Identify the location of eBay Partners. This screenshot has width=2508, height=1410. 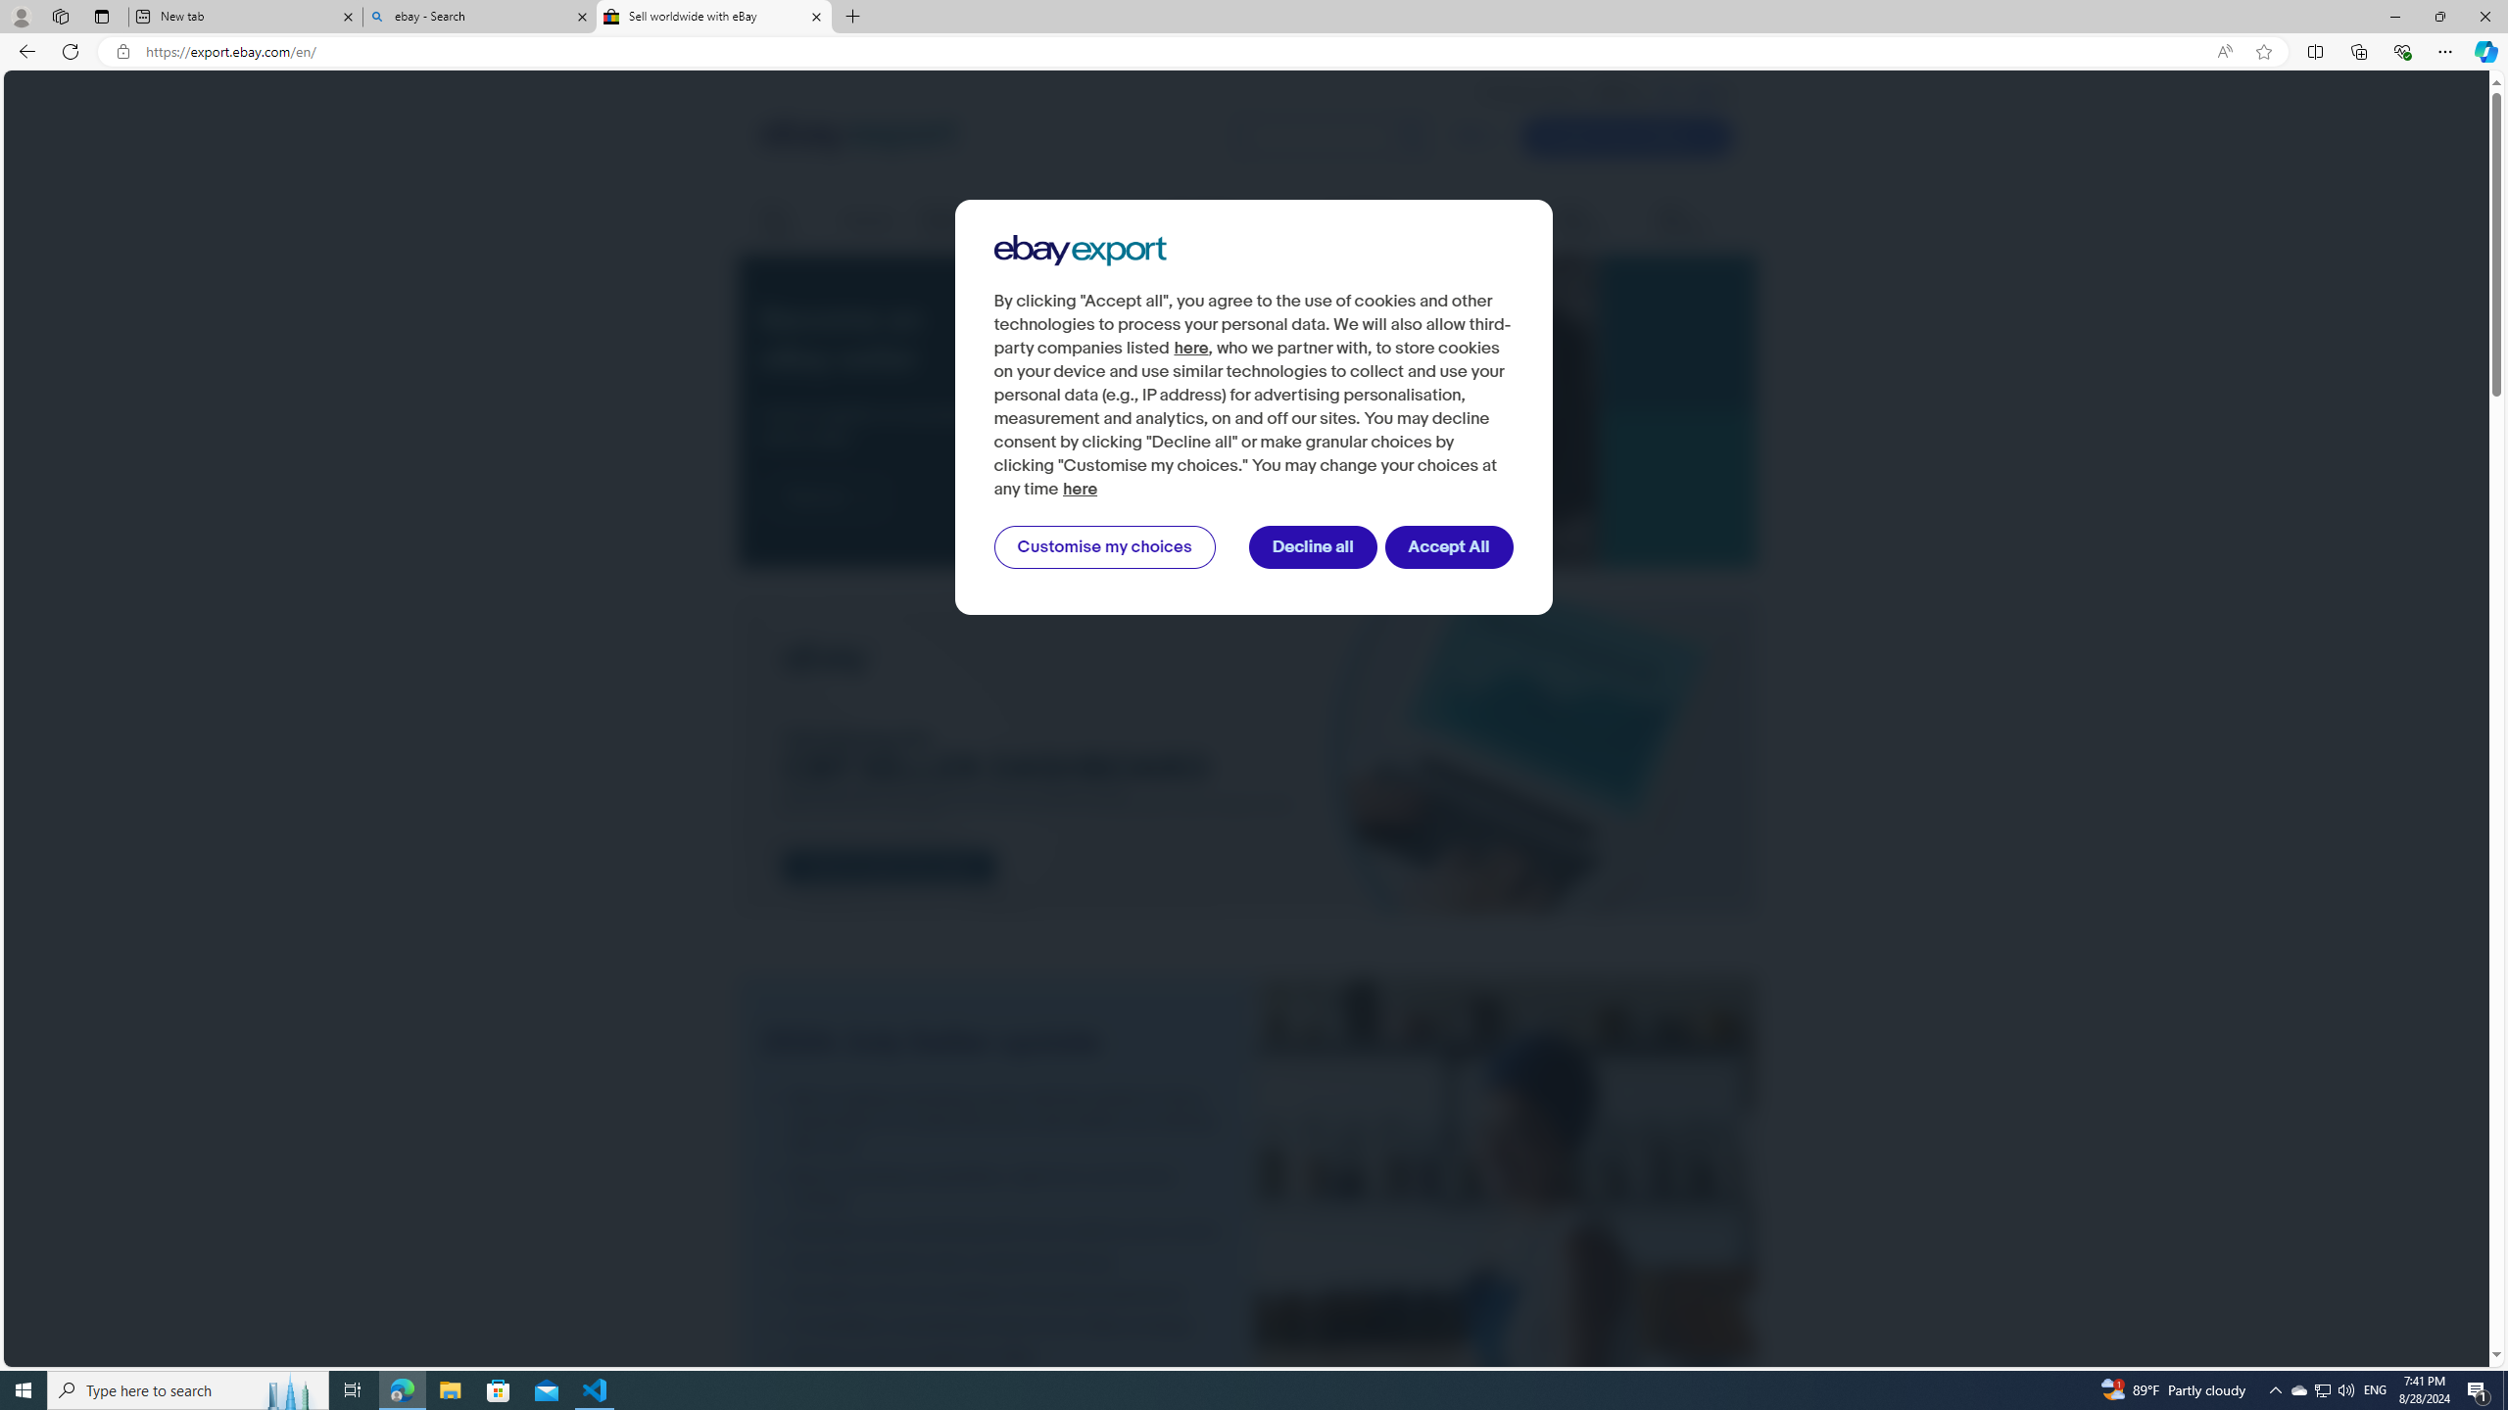
(1695, 221).